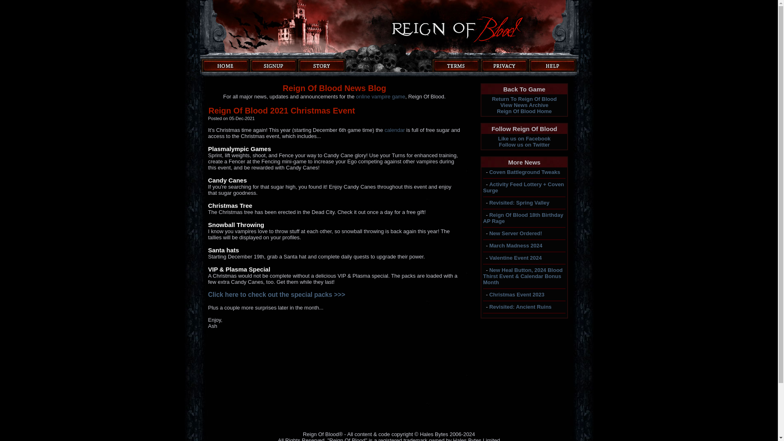  What do you see at coordinates (523, 218) in the screenshot?
I see `Reign Of Blood 18th Birthday AP Rage` at bounding box center [523, 218].